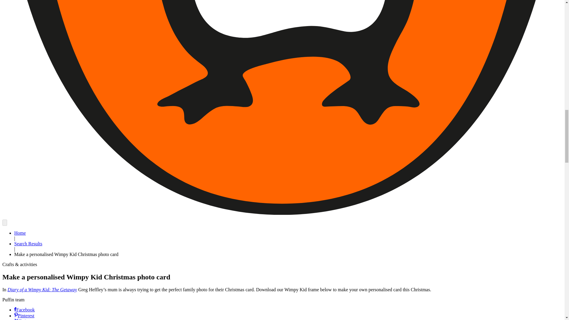 The image size is (569, 320). Describe the element at coordinates (28, 244) in the screenshot. I see `Search Results` at that location.